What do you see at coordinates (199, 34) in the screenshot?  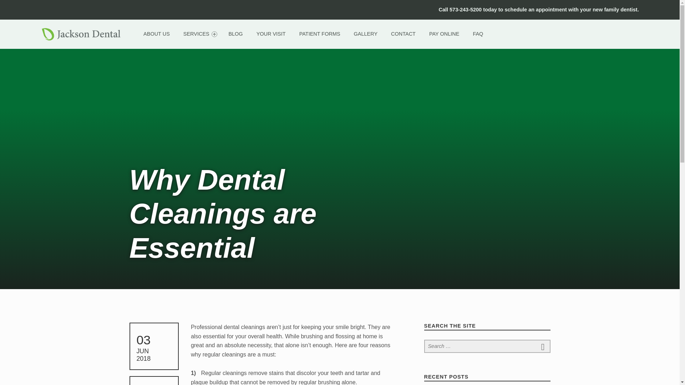 I see `SERVICES` at bounding box center [199, 34].